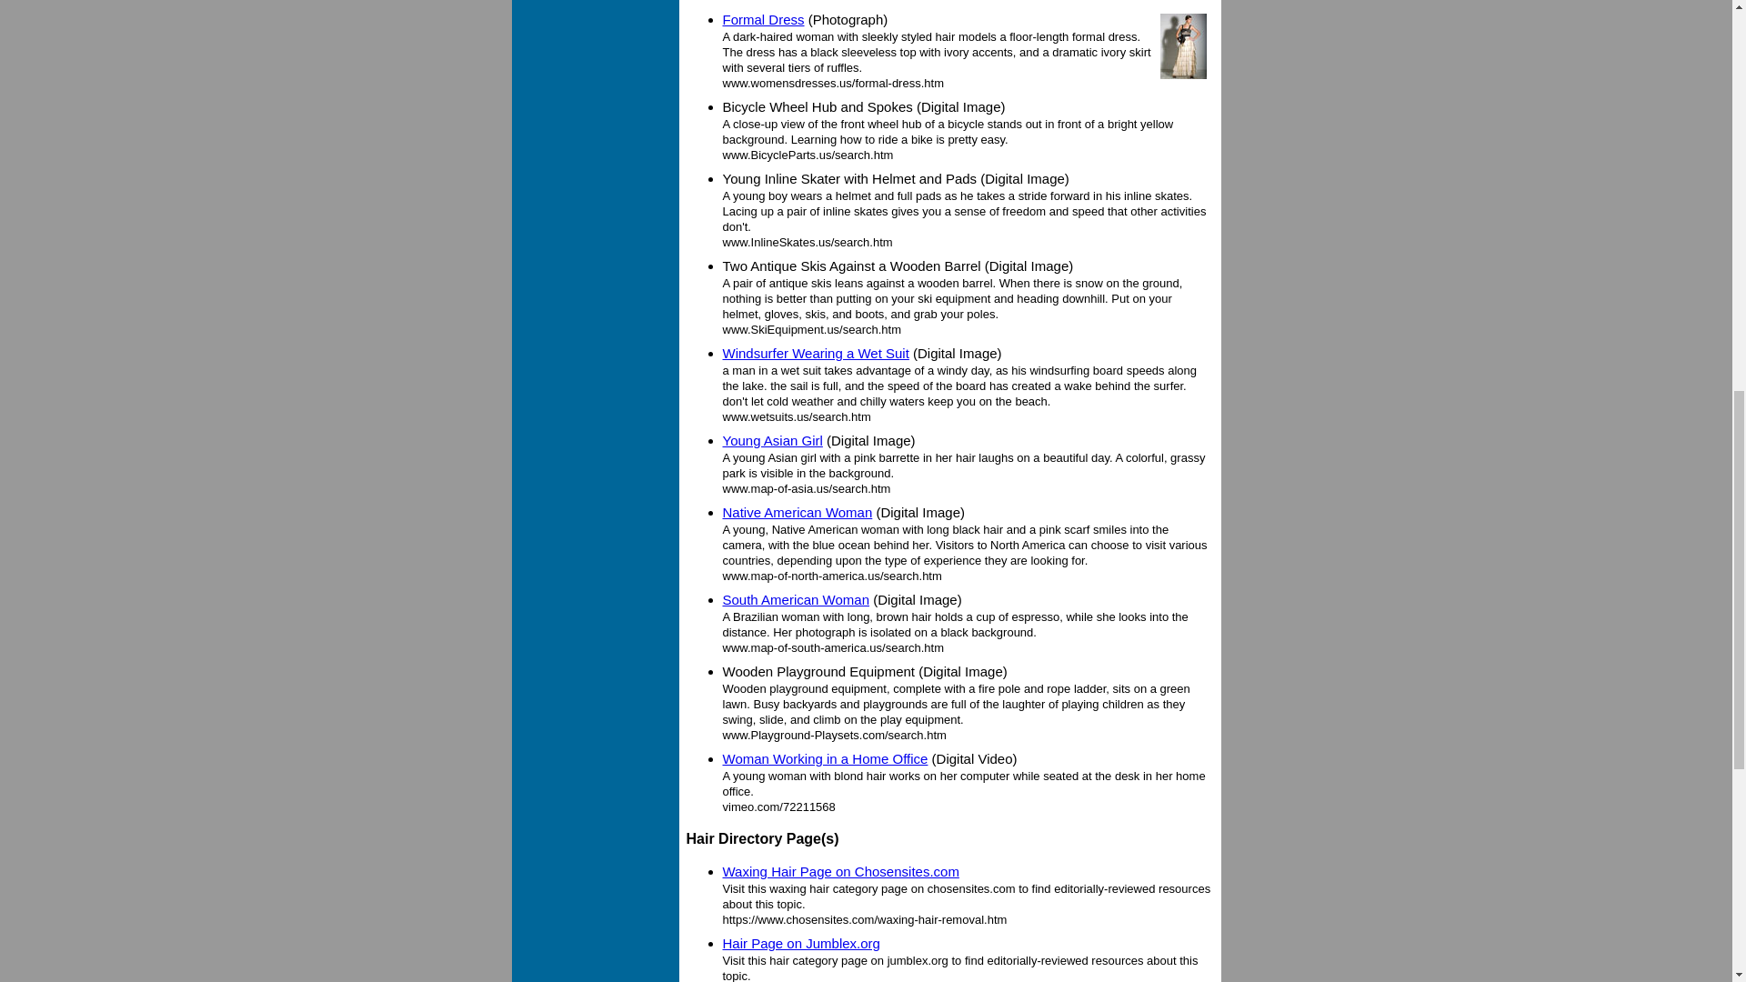 The width and height of the screenshot is (1746, 982). Describe the element at coordinates (800, 944) in the screenshot. I see `Hair Page on Jumblex.org` at that location.